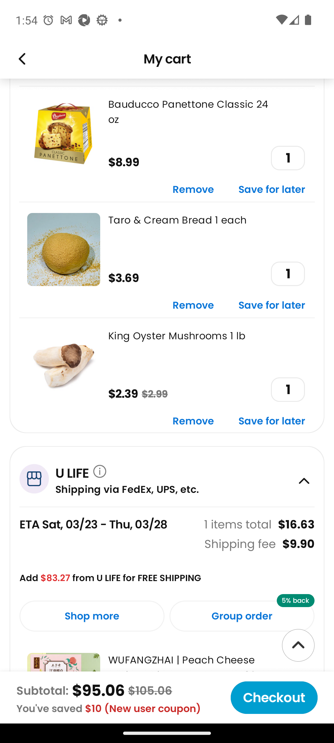 Image resolution: width=334 pixels, height=743 pixels. I want to click on Save for later, so click(272, 422).